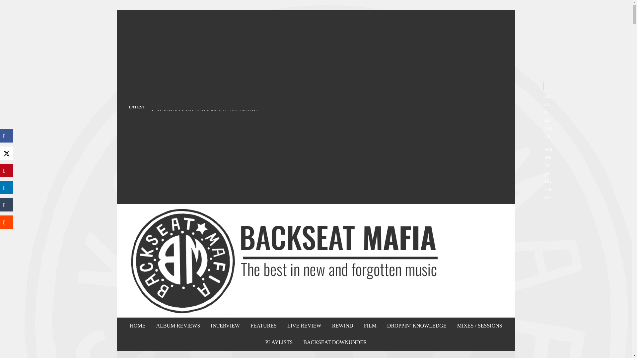 The width and height of the screenshot is (637, 358). I want to click on FEATURES, so click(263, 326).